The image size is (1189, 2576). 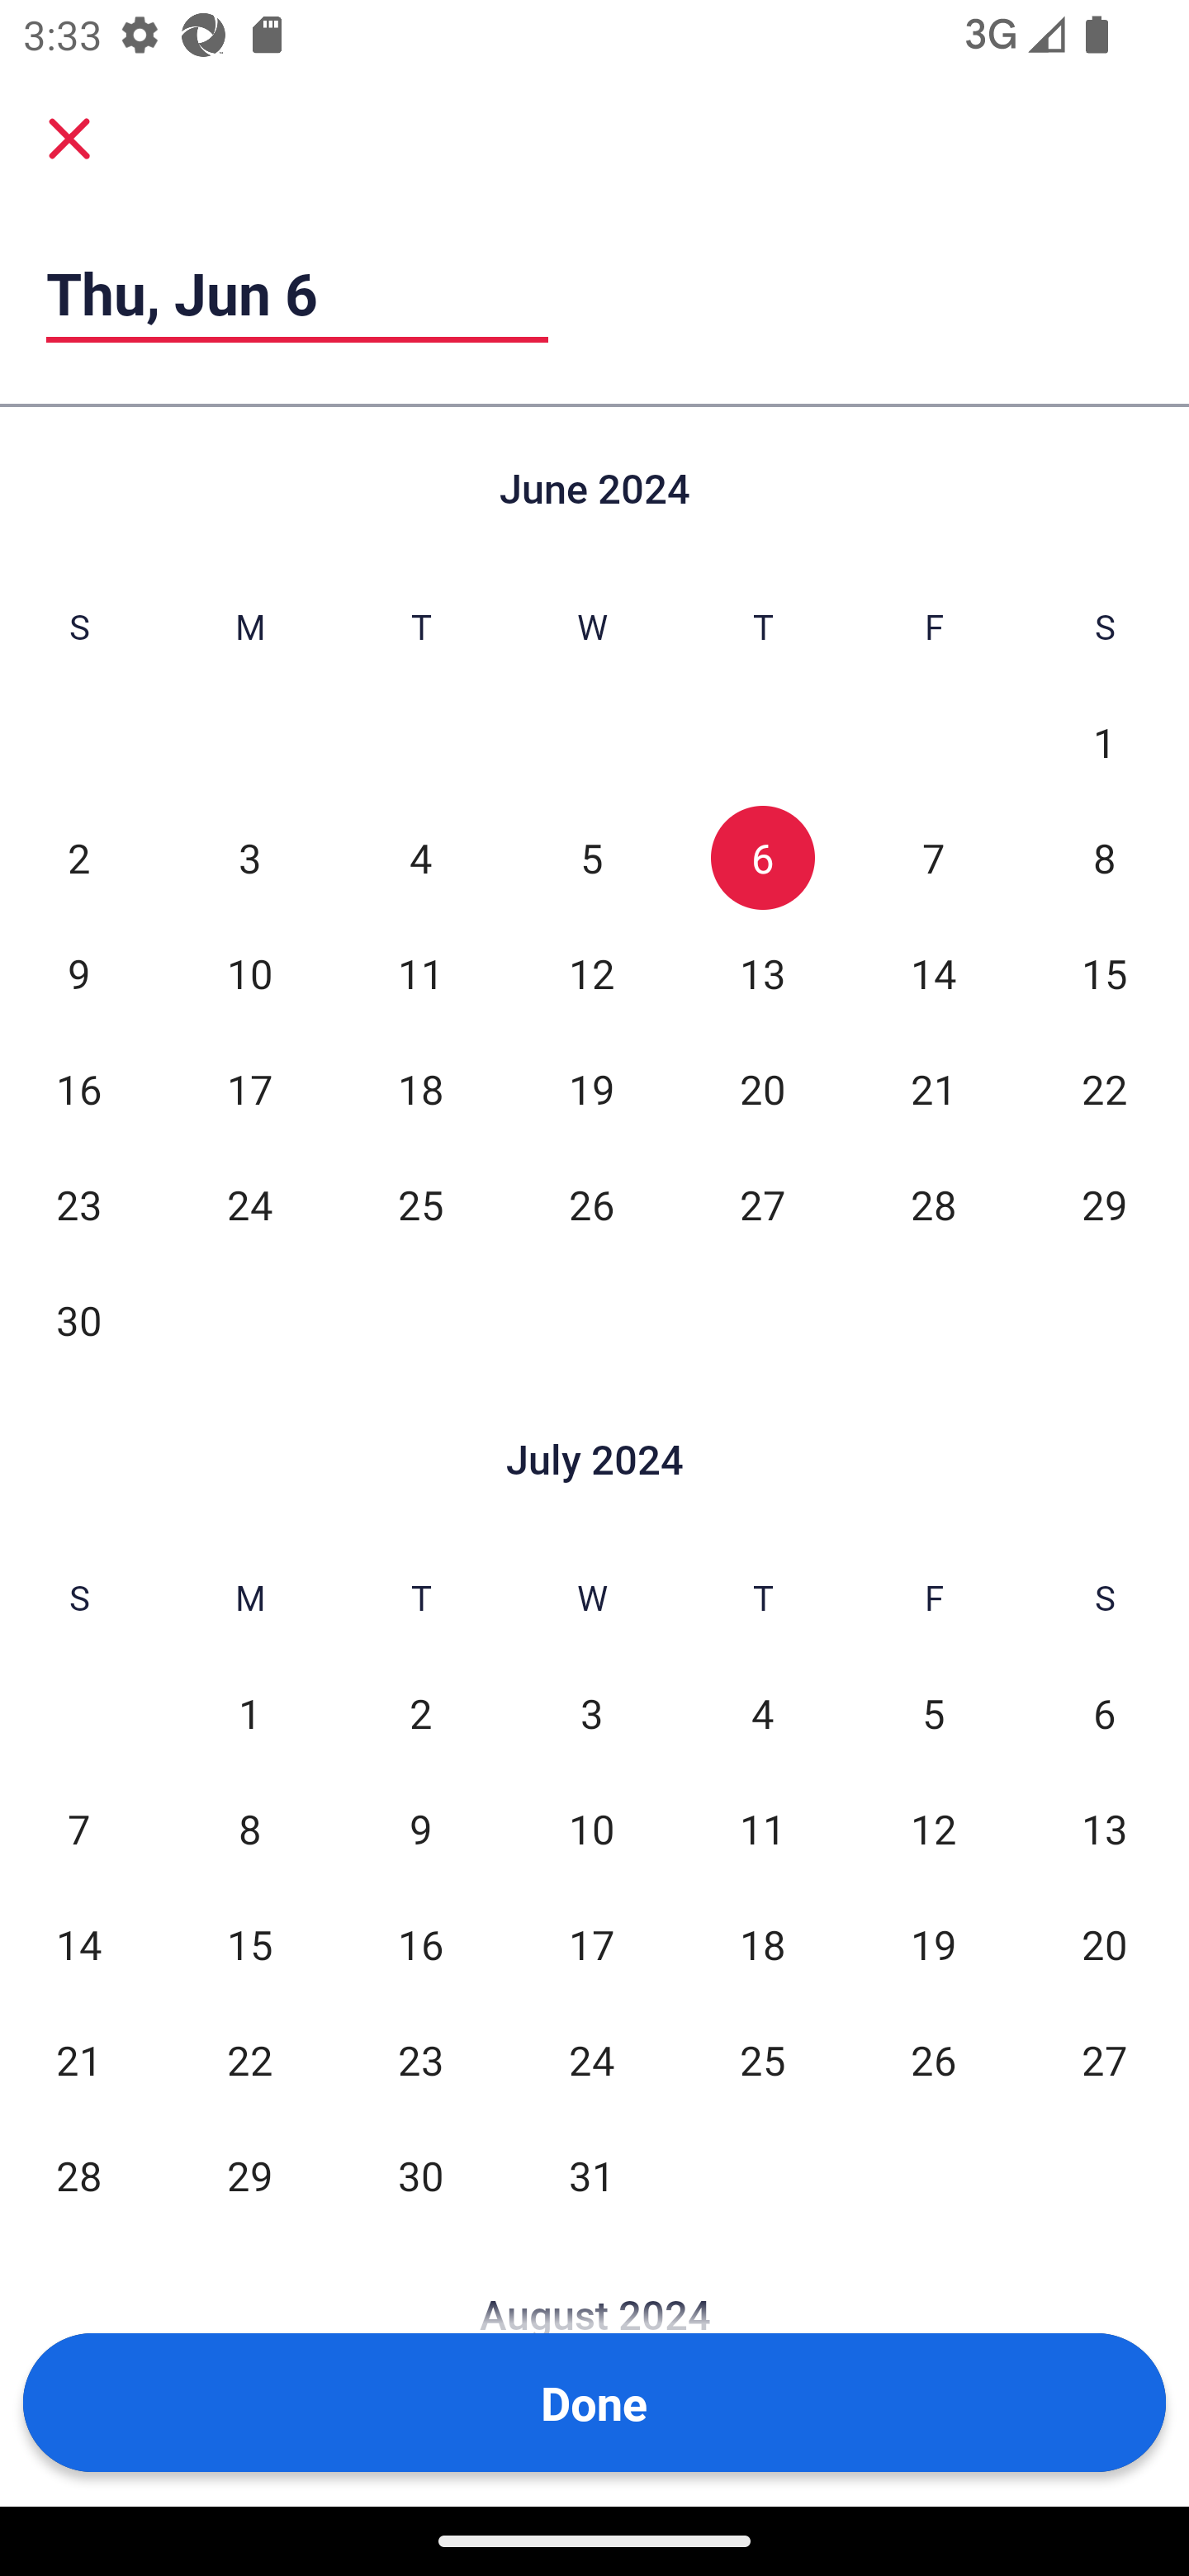 What do you see at coordinates (249, 1944) in the screenshot?
I see `15 Mon, Jul 15, Not Selected` at bounding box center [249, 1944].